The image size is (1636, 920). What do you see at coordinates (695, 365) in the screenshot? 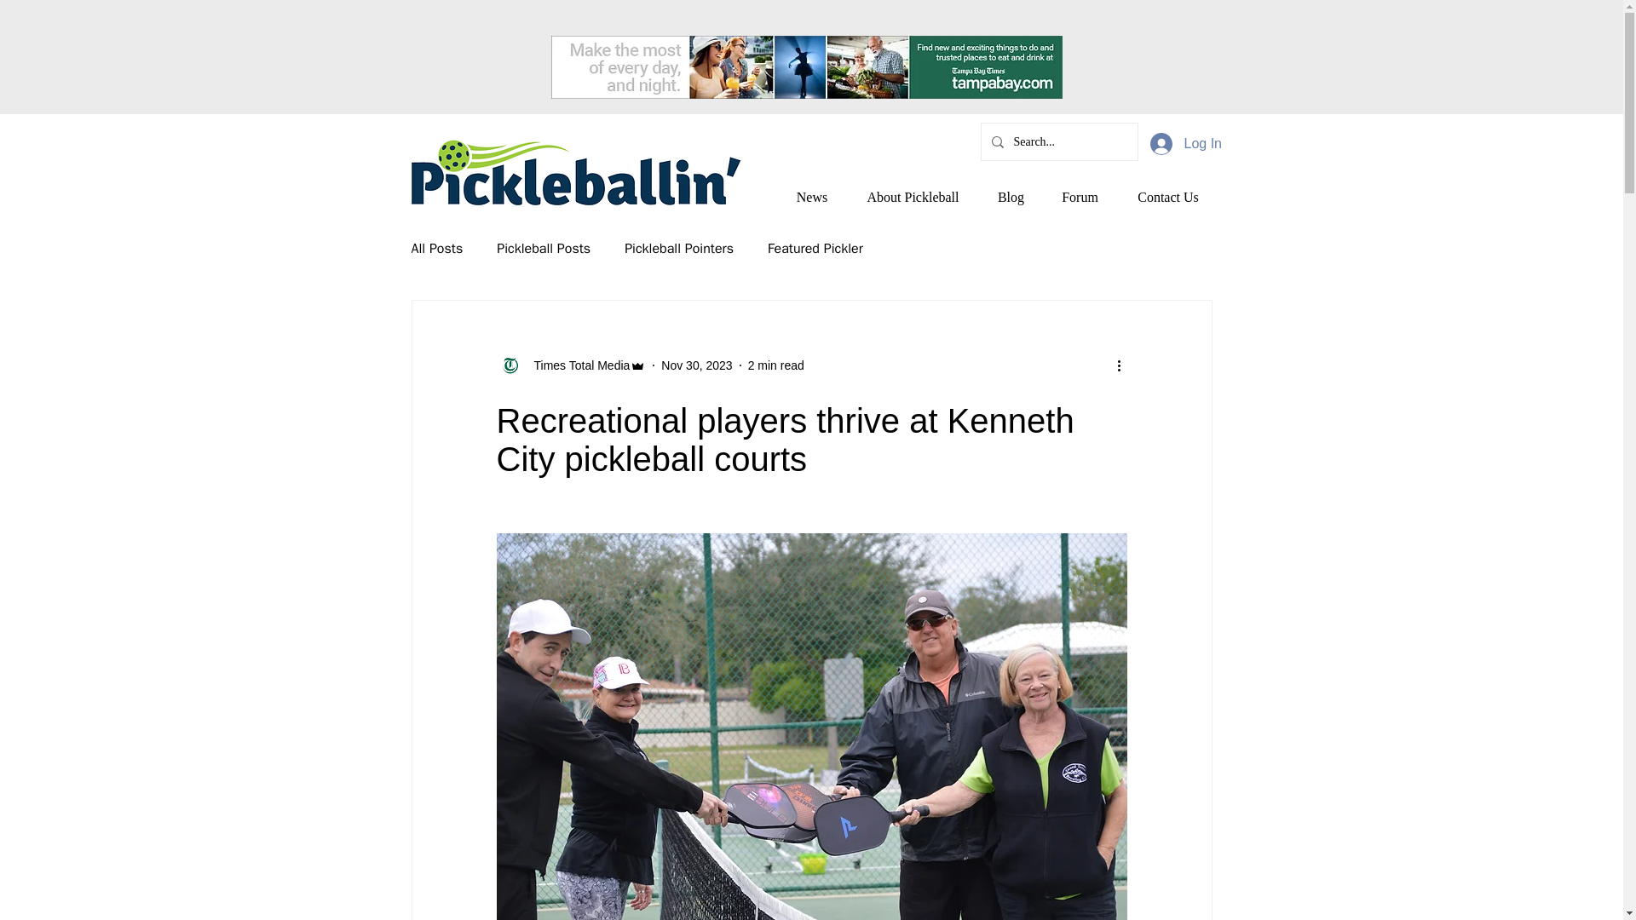
I see `Nov 30, 2023` at bounding box center [695, 365].